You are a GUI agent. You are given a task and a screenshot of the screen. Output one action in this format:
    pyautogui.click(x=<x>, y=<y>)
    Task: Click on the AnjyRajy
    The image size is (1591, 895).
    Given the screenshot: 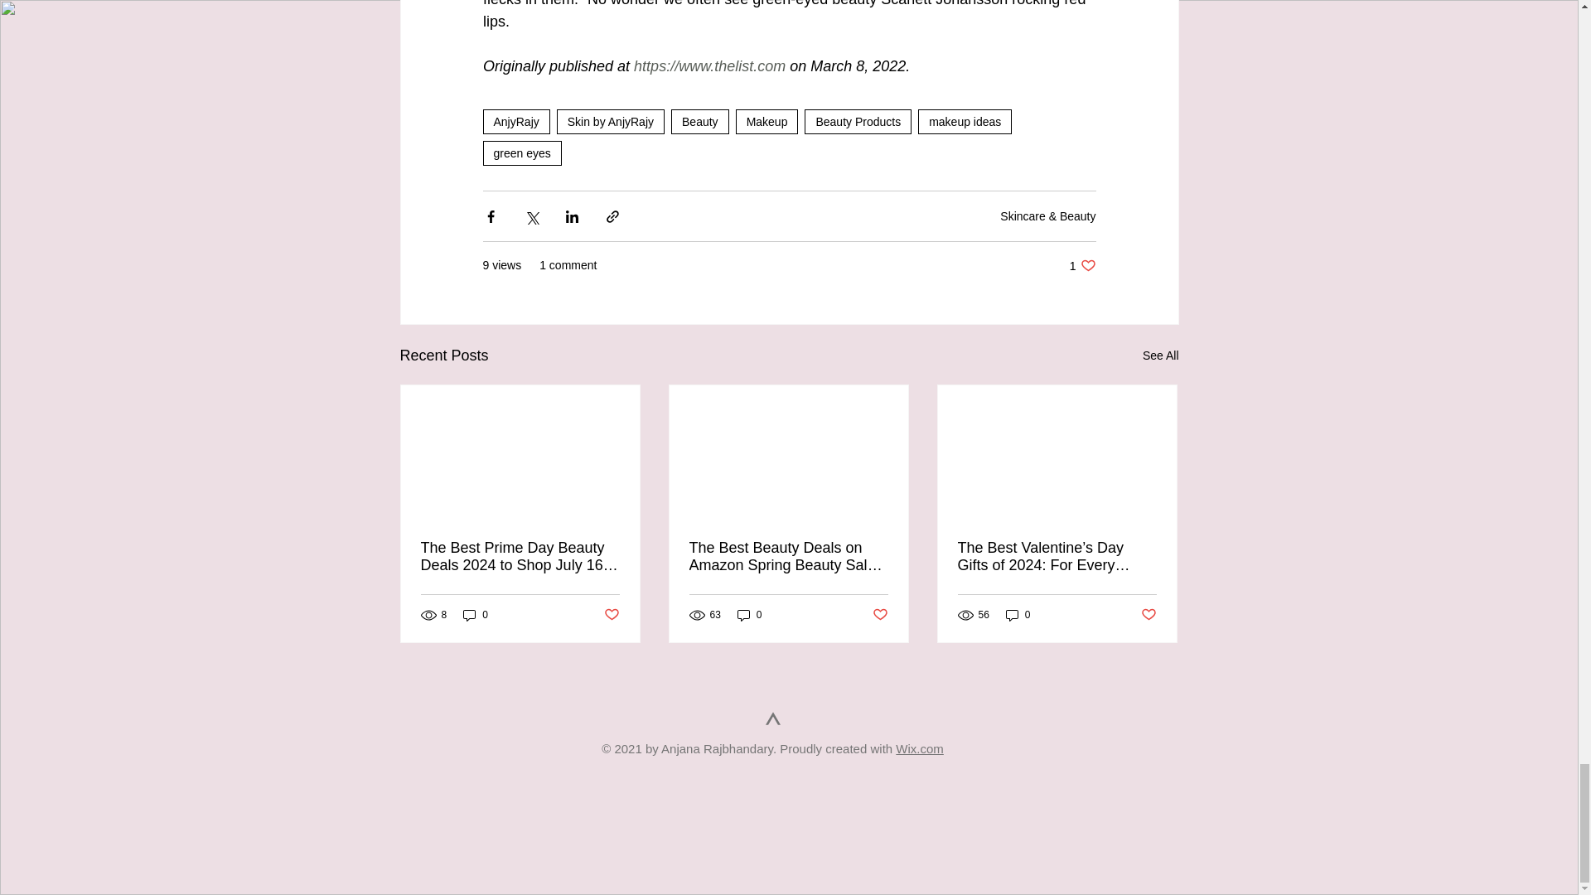 What is the action you would take?
    pyautogui.click(x=515, y=121)
    